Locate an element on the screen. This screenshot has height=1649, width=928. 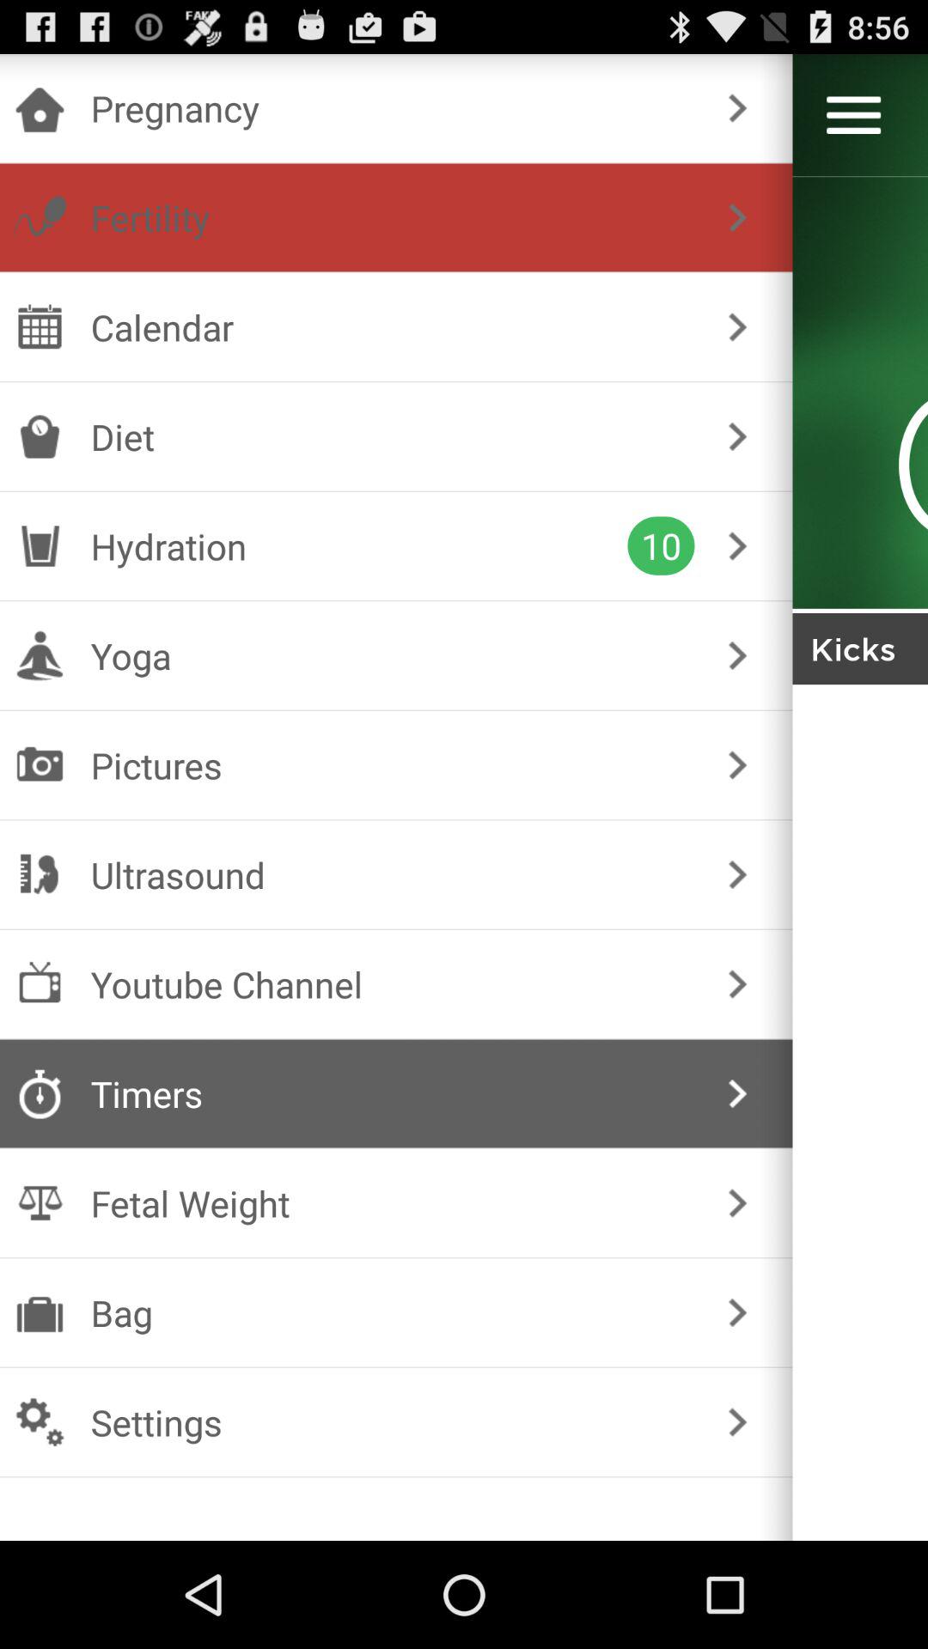
turn on the fetal weight icon is located at coordinates (392, 1202).